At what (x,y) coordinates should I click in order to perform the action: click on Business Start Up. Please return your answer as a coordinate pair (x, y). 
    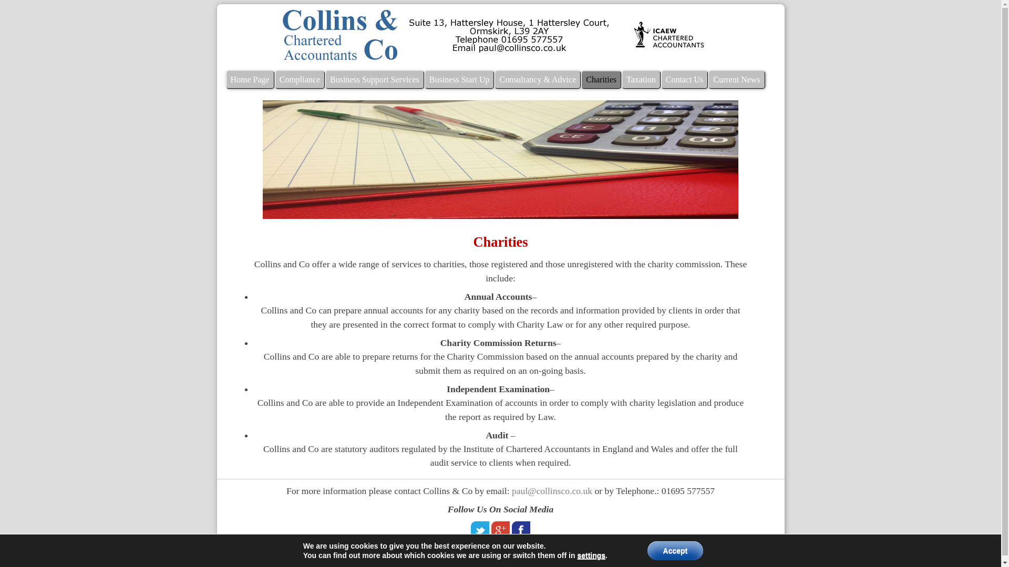
    Looking at the image, I should click on (459, 80).